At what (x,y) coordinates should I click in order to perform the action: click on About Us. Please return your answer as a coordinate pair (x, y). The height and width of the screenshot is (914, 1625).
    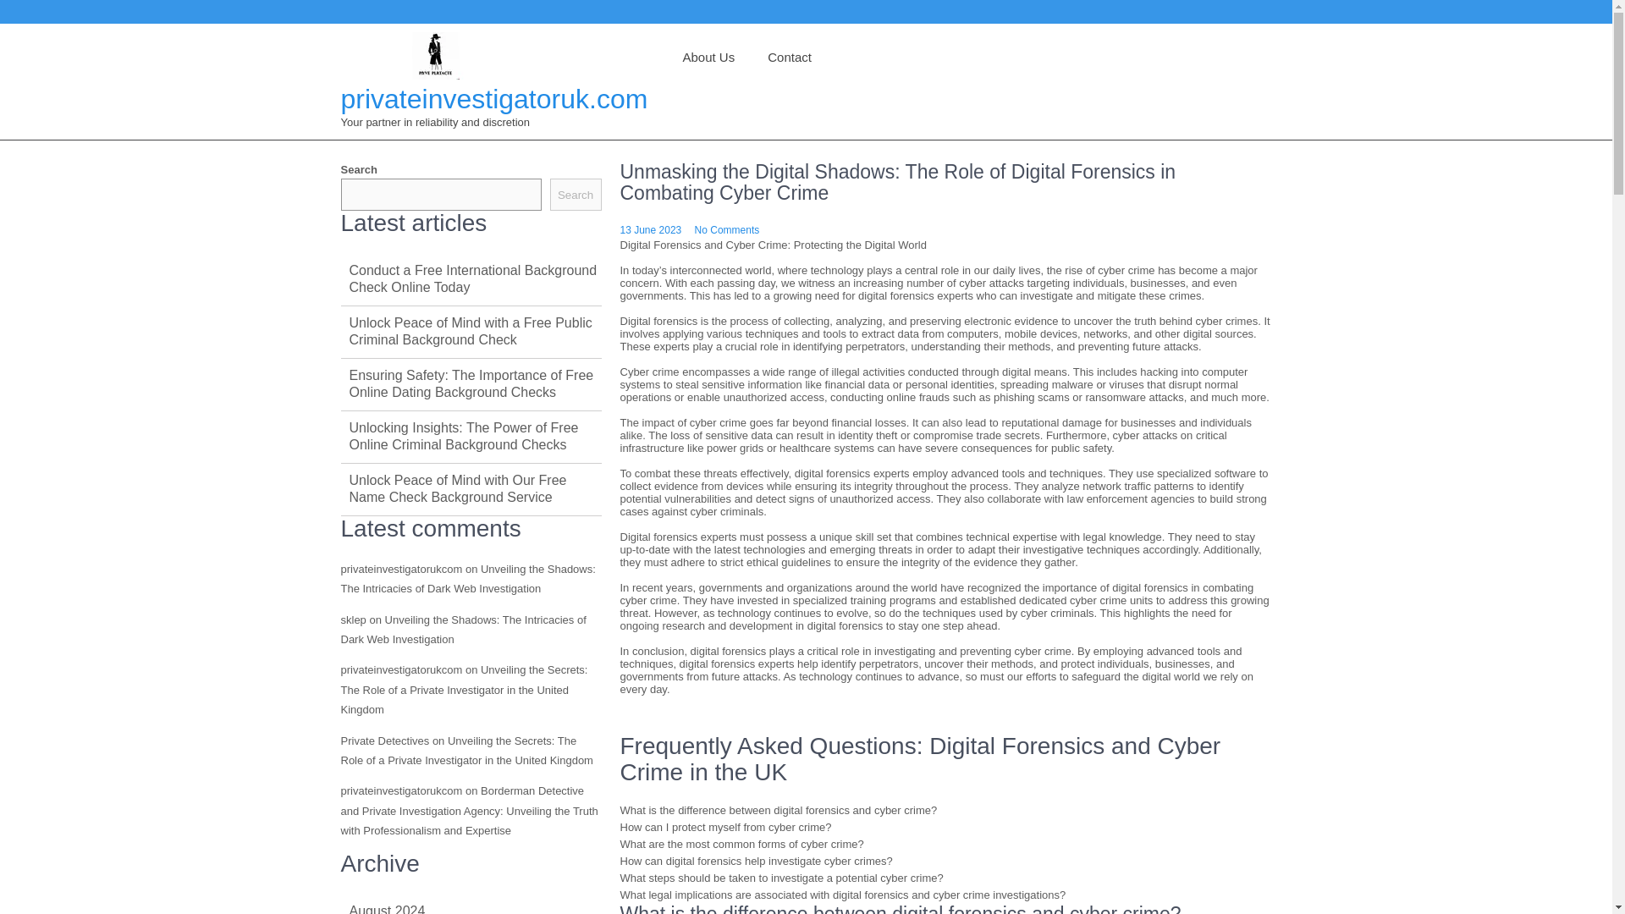
    Looking at the image, I should click on (708, 58).